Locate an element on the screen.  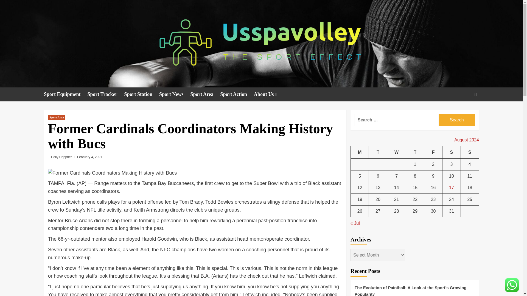
Friday is located at coordinates (433, 152).